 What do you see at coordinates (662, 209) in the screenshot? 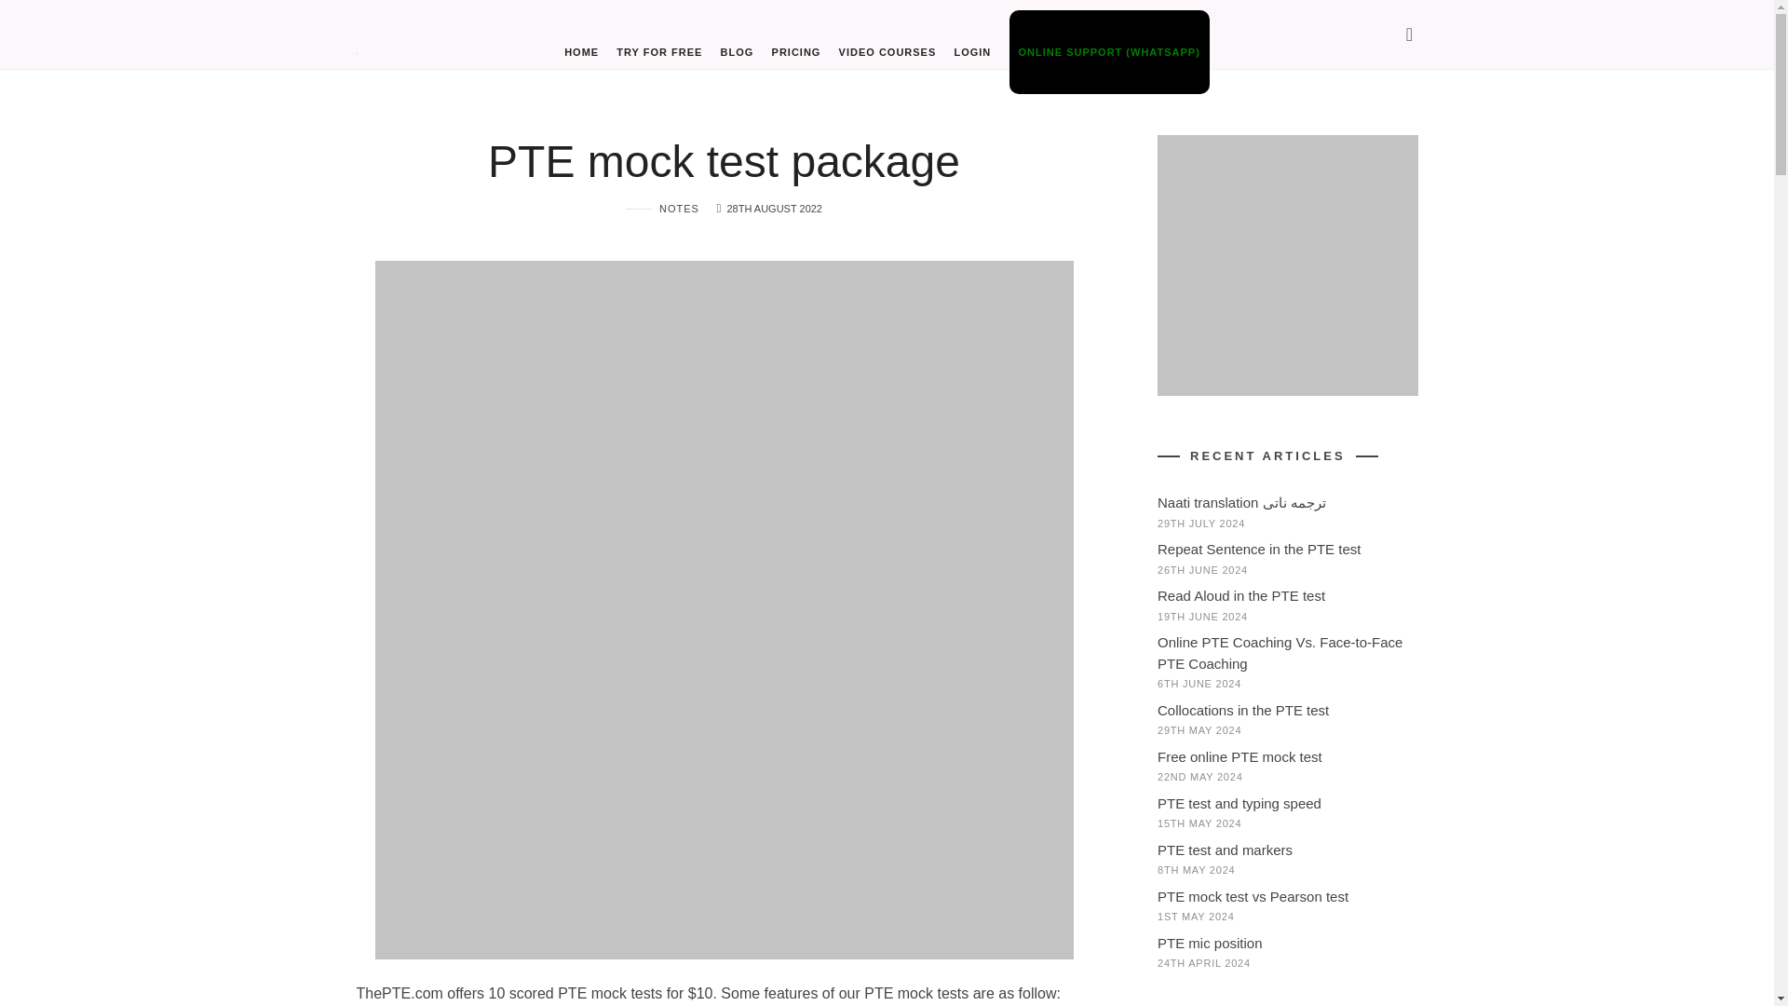
I see `NOTES` at bounding box center [662, 209].